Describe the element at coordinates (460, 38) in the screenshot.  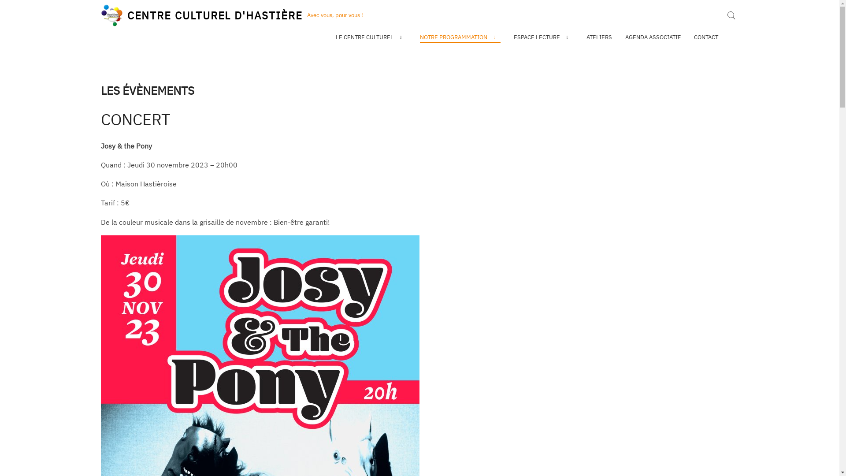
I see `NOTRE PROGRAMMATION` at that location.